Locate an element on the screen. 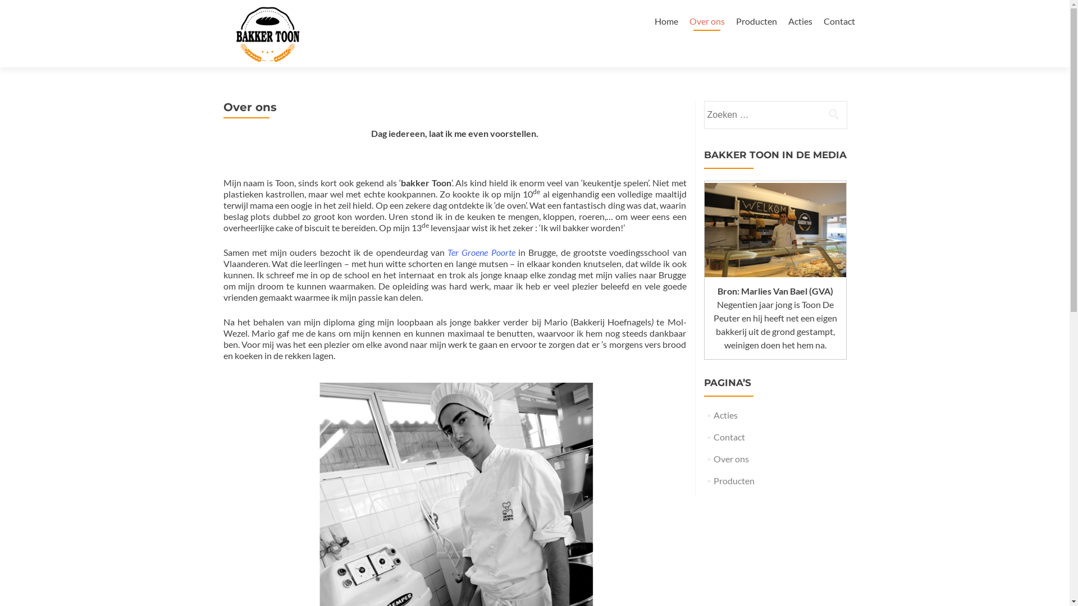 The height and width of the screenshot is (606, 1078). Ter Groene Poorte is located at coordinates (483, 252).